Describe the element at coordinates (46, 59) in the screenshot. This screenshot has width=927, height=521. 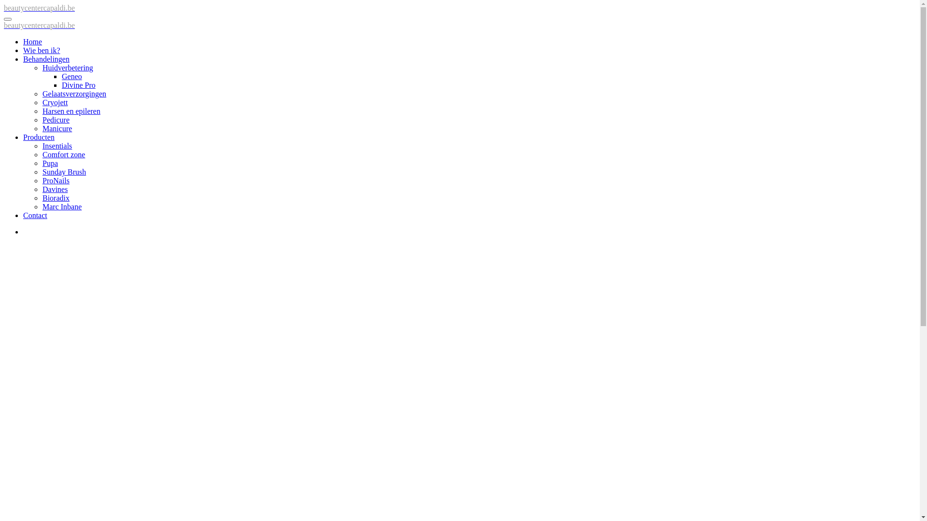
I see `Behandelingen` at that location.